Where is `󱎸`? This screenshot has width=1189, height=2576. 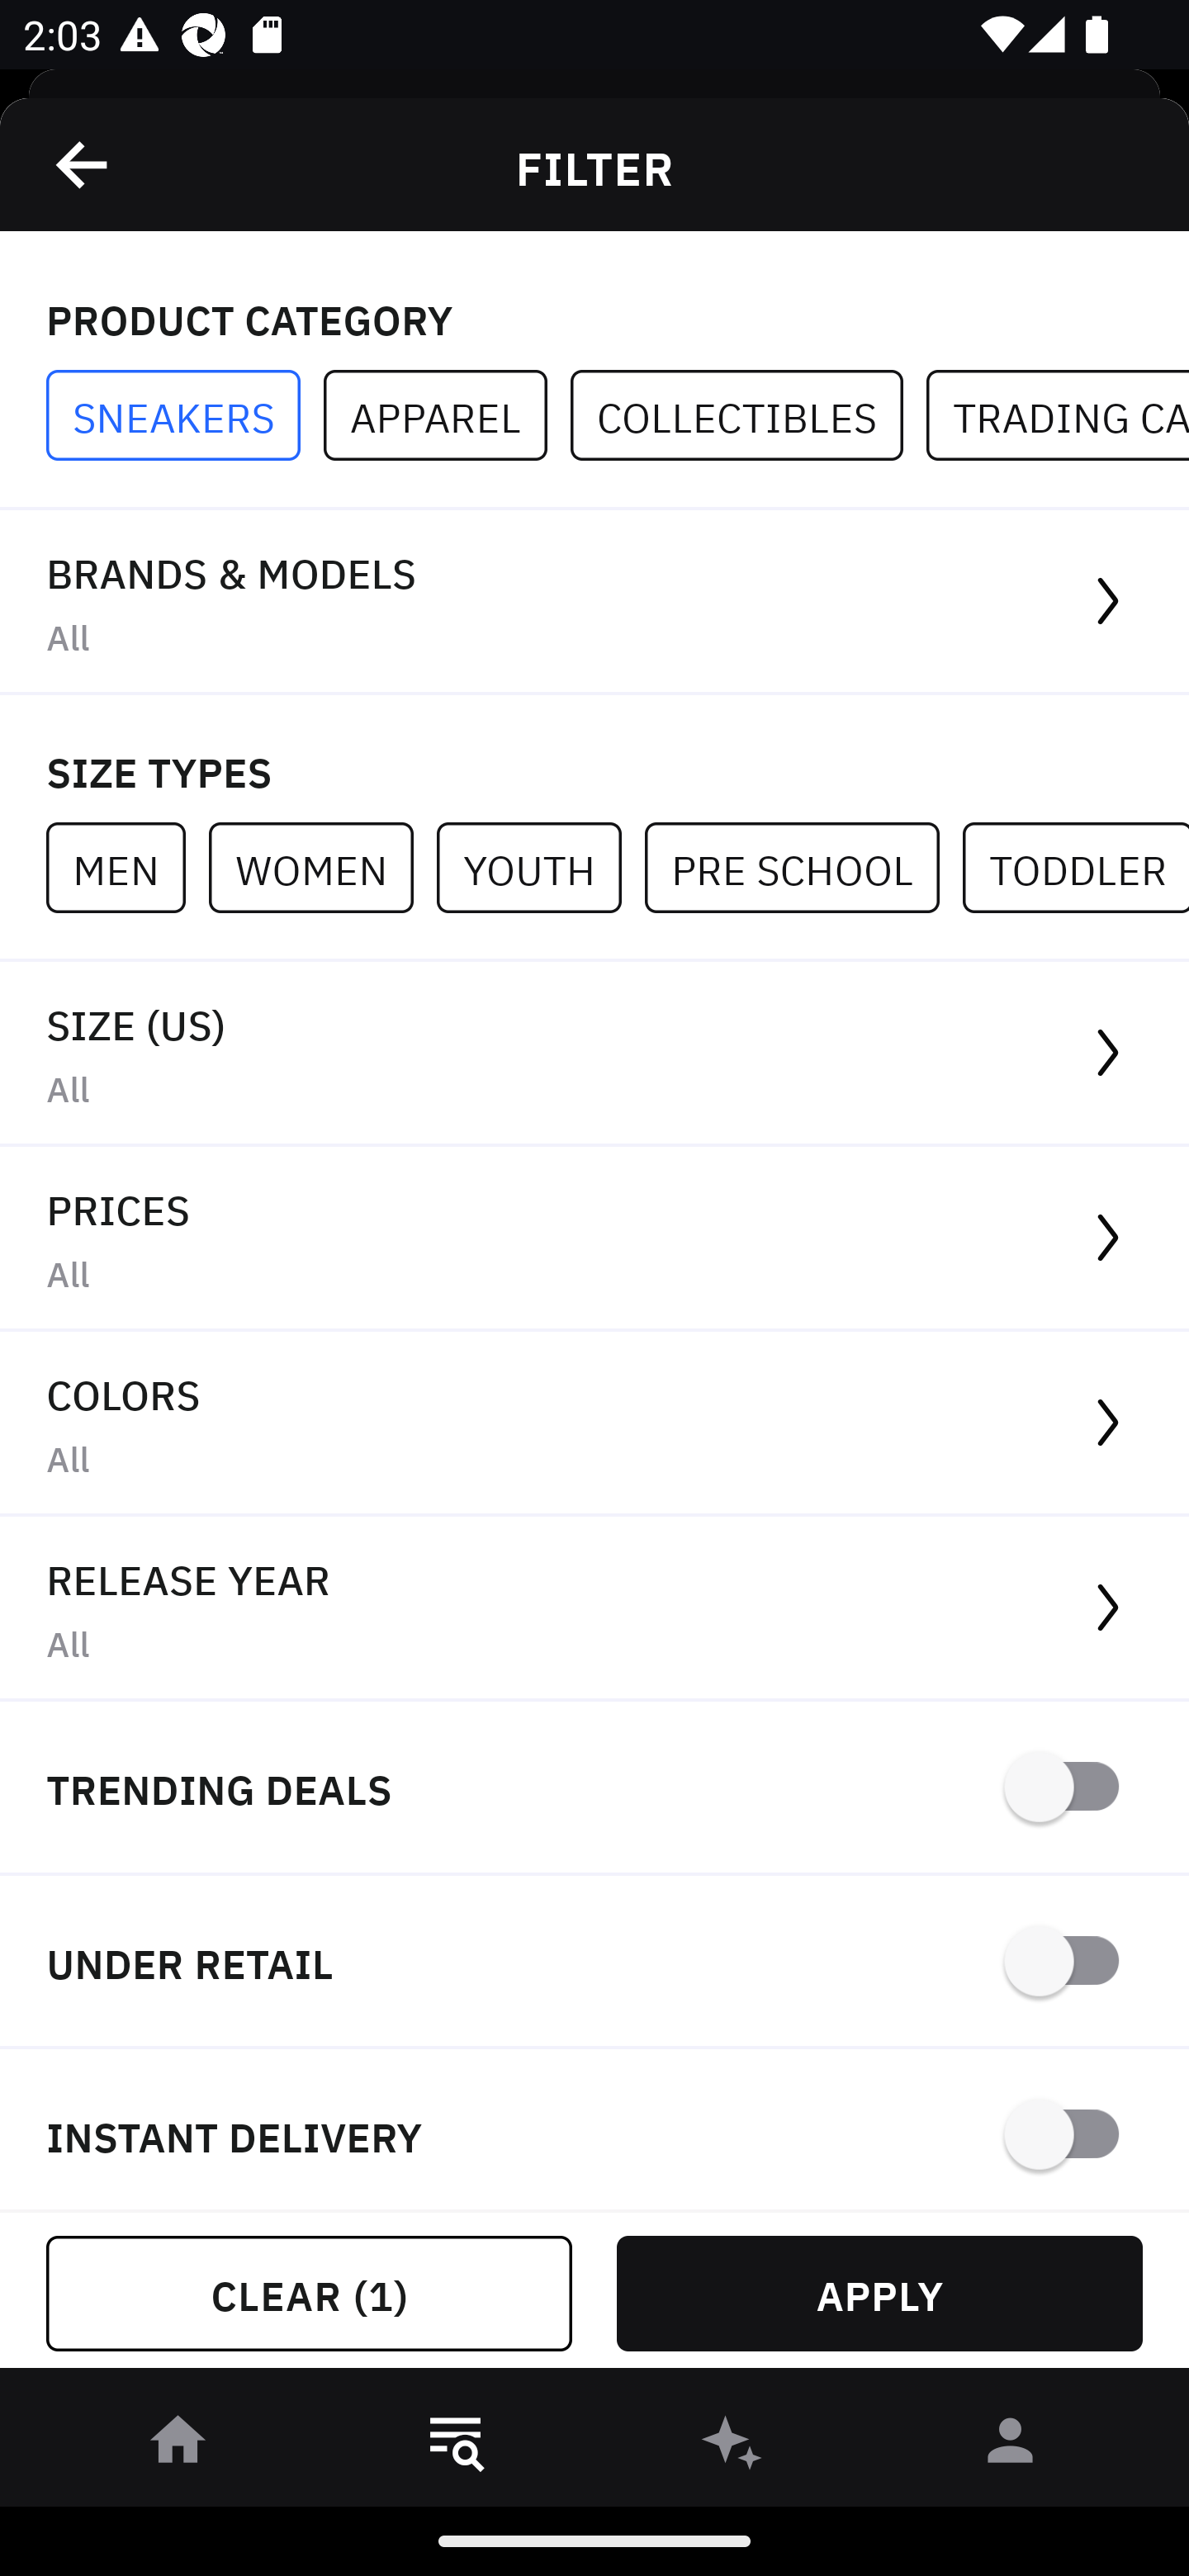
󱎸 is located at coordinates (456, 2446).